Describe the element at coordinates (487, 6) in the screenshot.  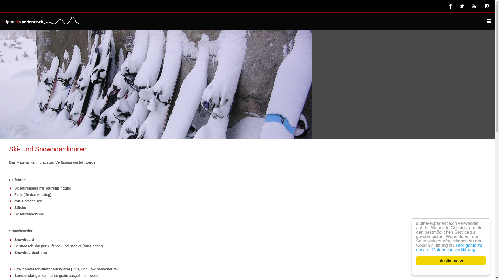
I see `Instagram` at that location.